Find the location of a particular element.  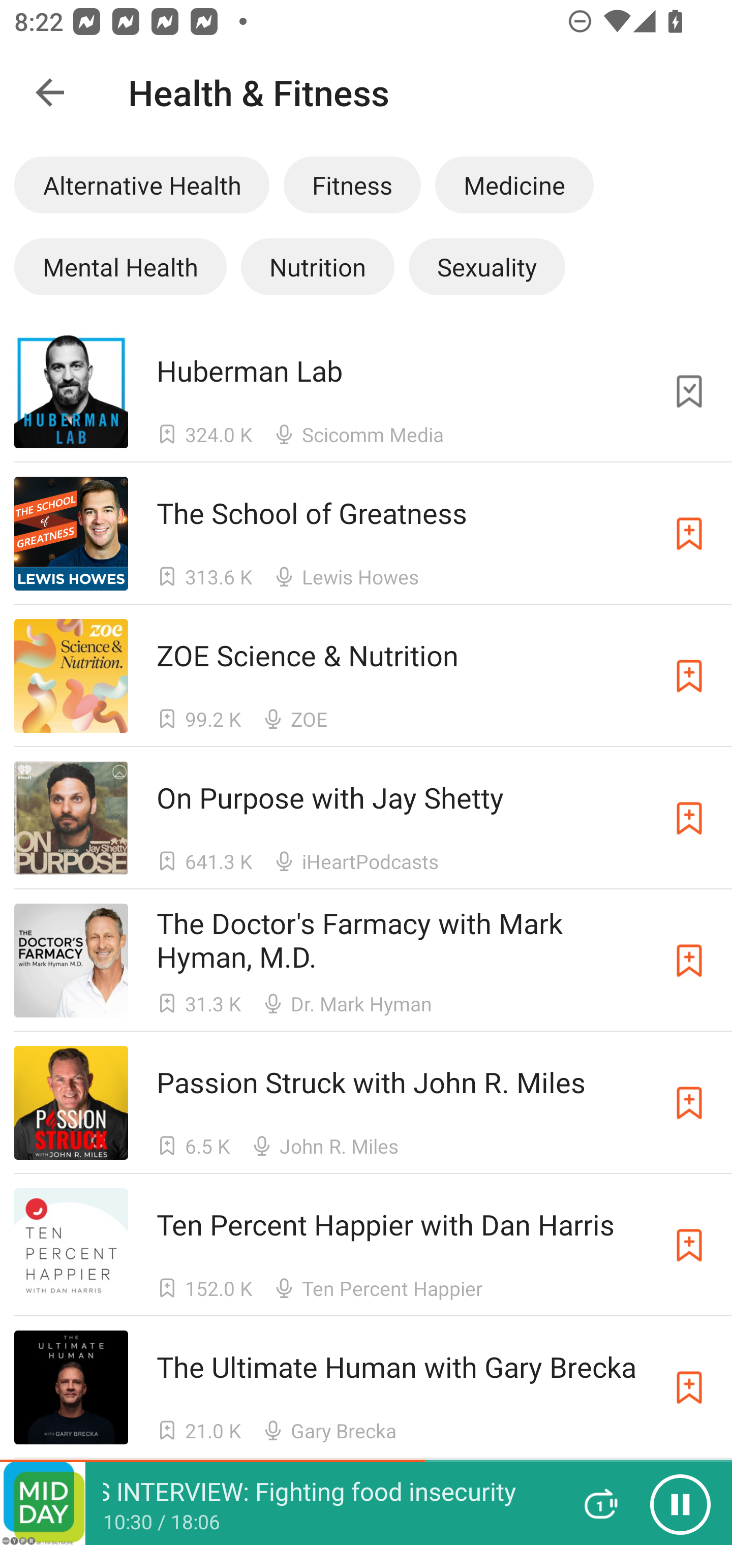

Navigate up is located at coordinates (50, 92).